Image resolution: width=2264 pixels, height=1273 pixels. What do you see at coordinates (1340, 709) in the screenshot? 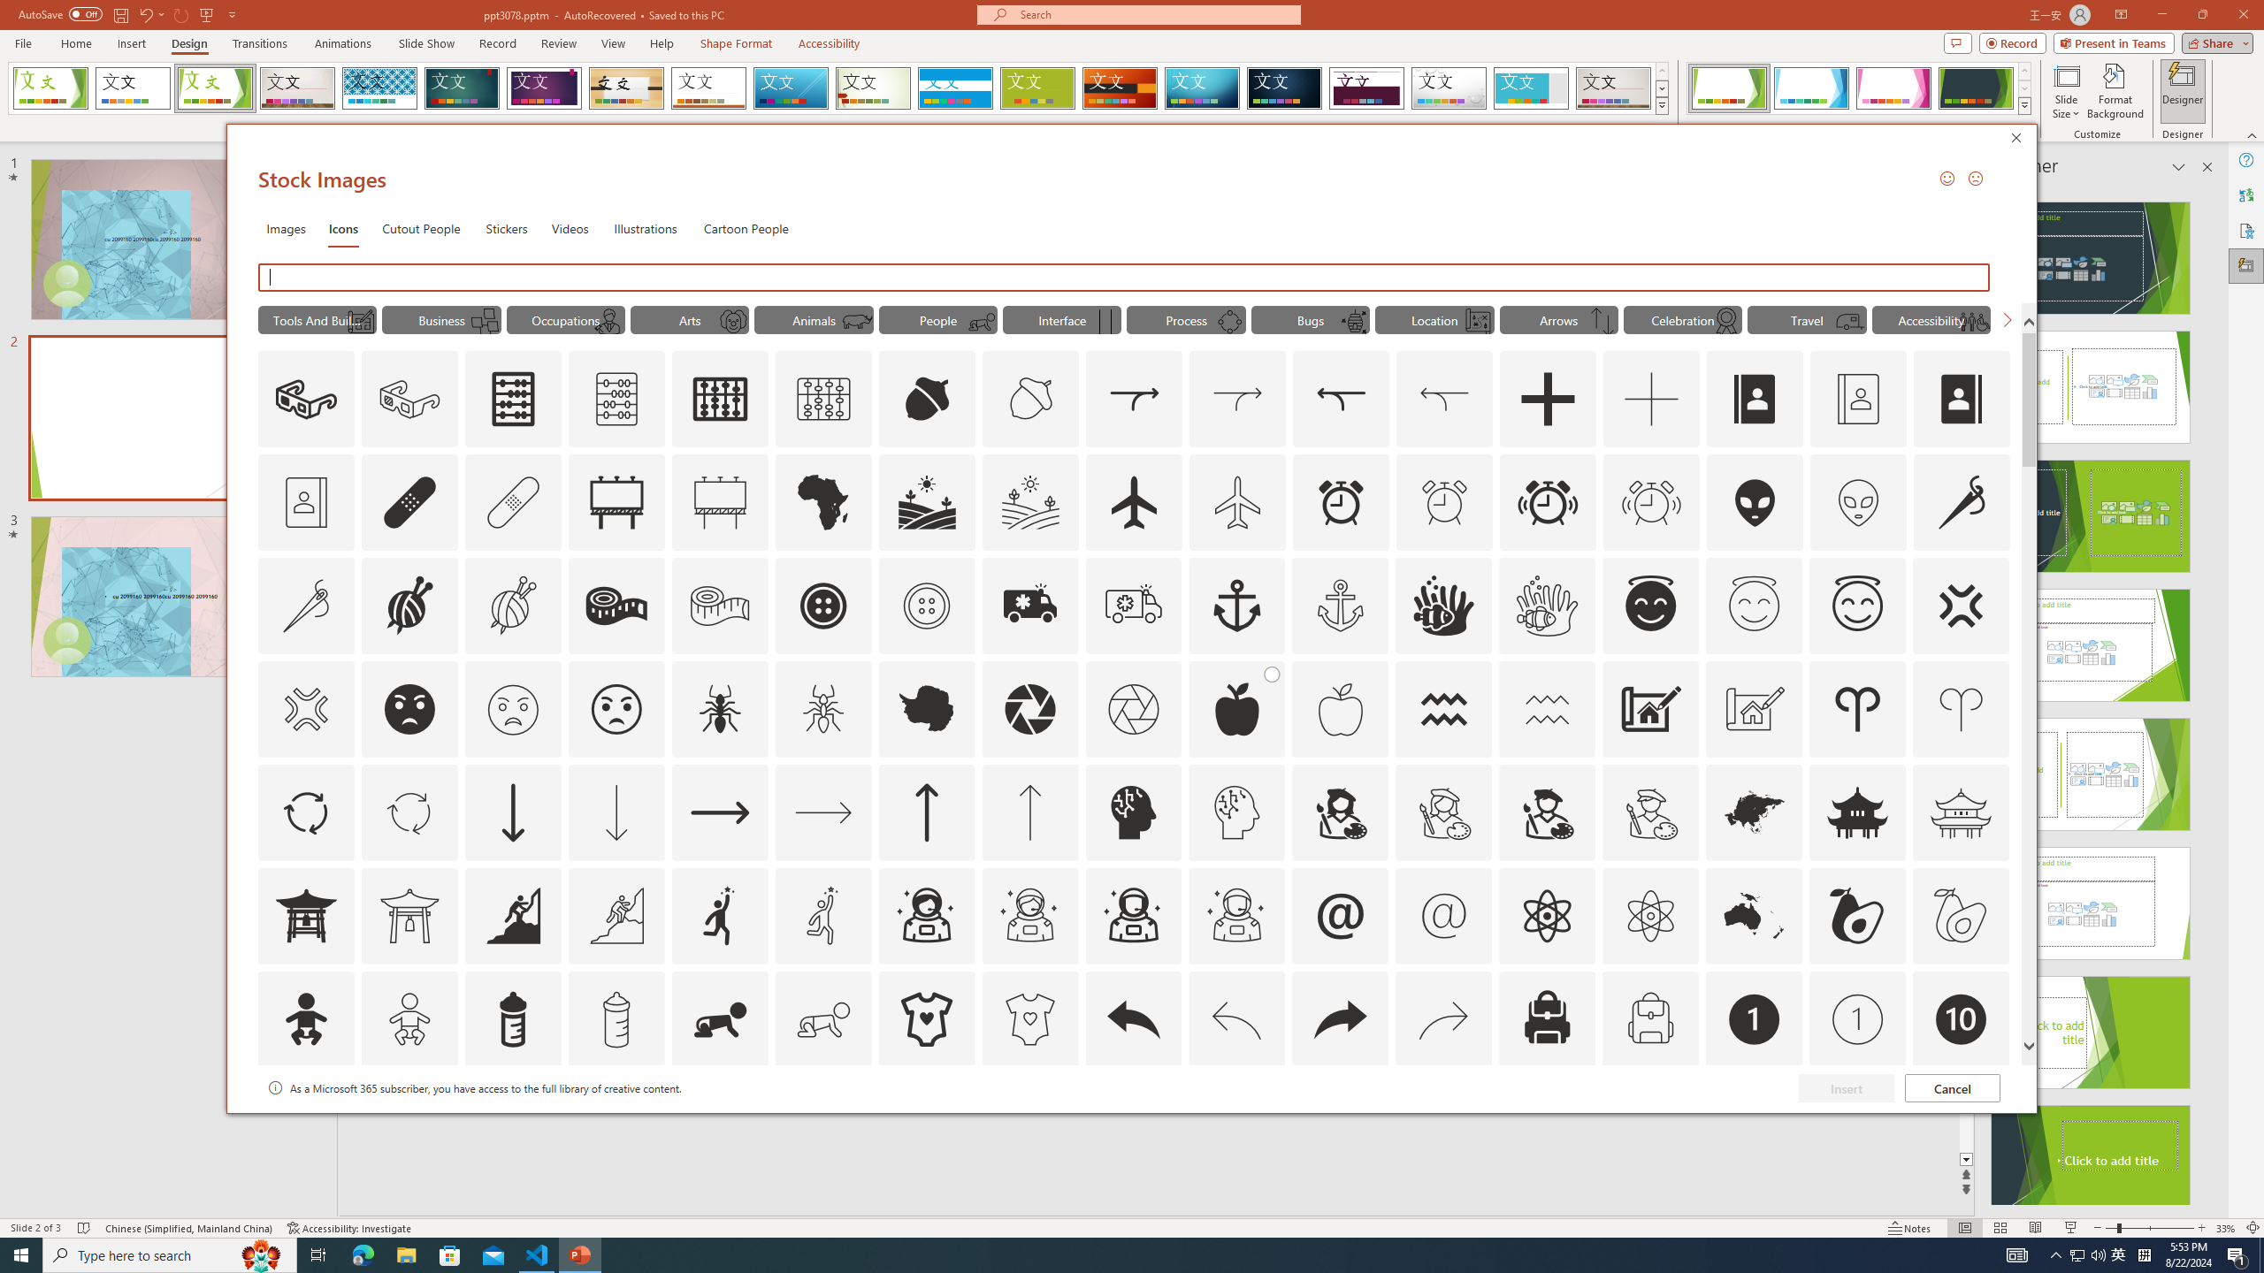
I see `AutomationID: Icons_Apple_M` at bounding box center [1340, 709].